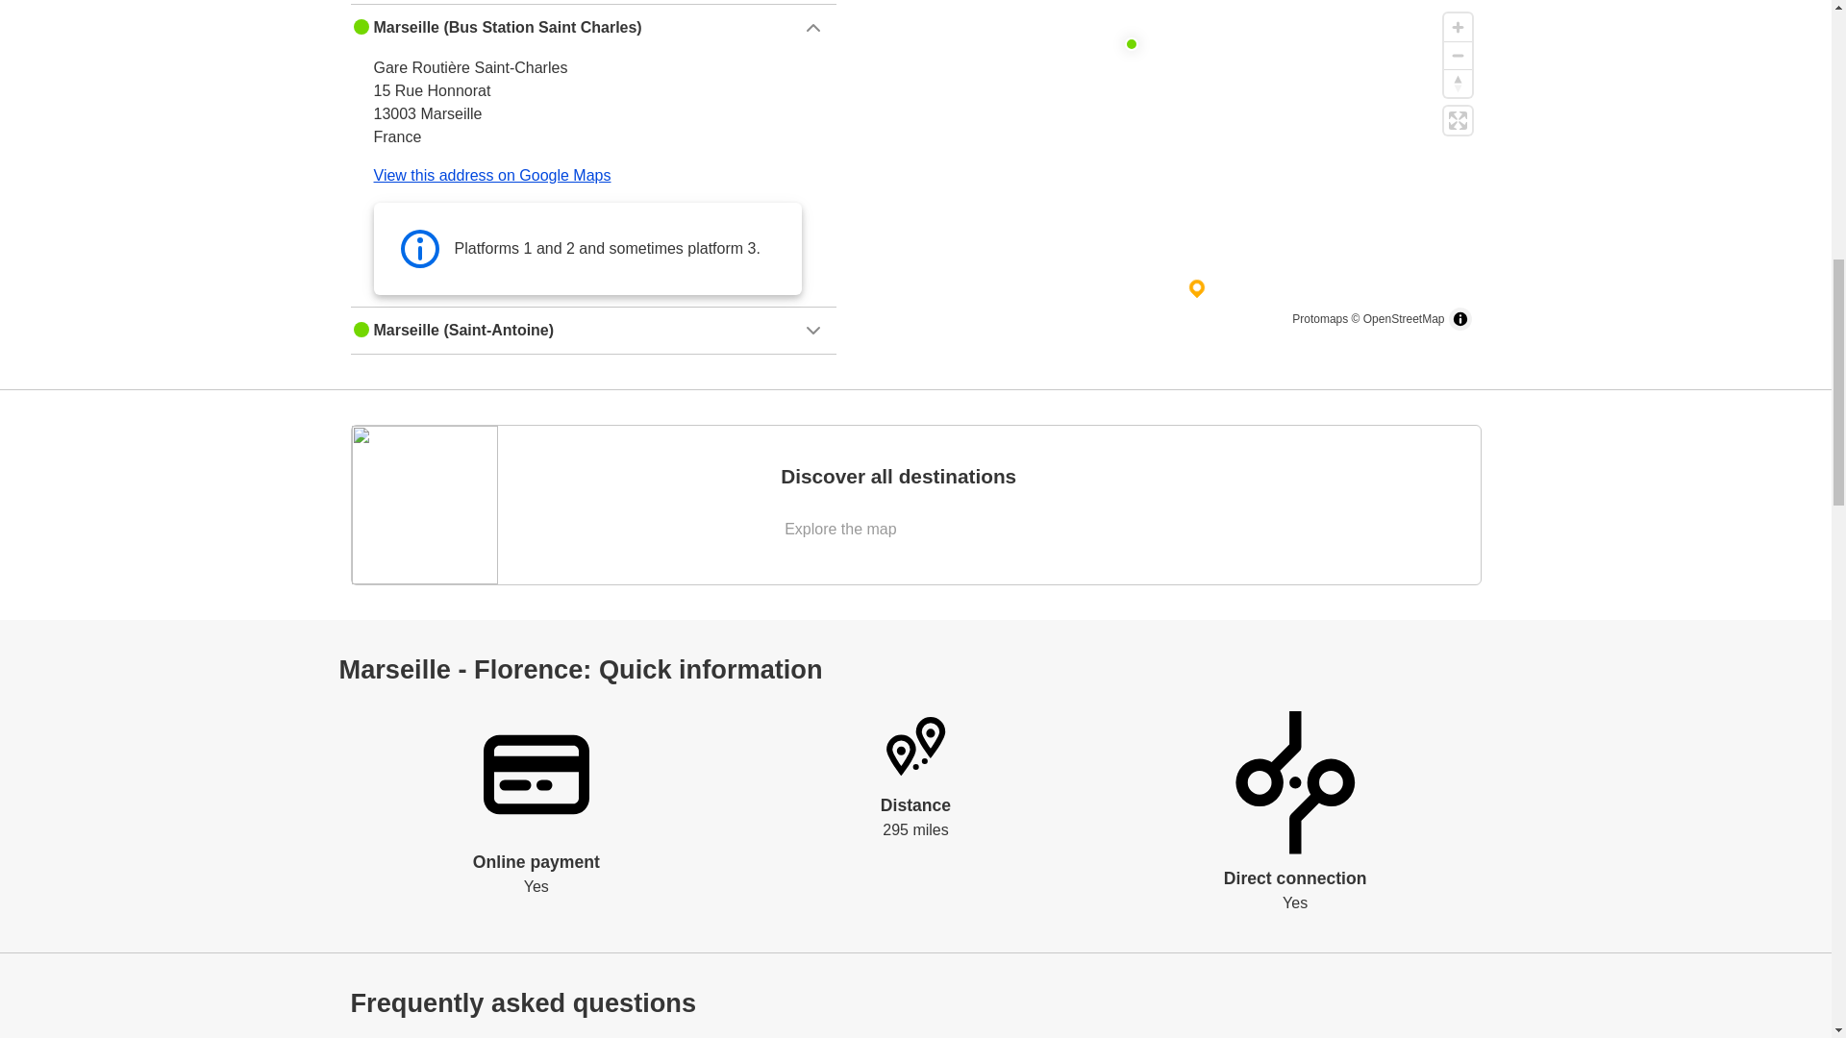 This screenshot has height=1038, width=1846. I want to click on OpenStreetMap, so click(1404, 319).